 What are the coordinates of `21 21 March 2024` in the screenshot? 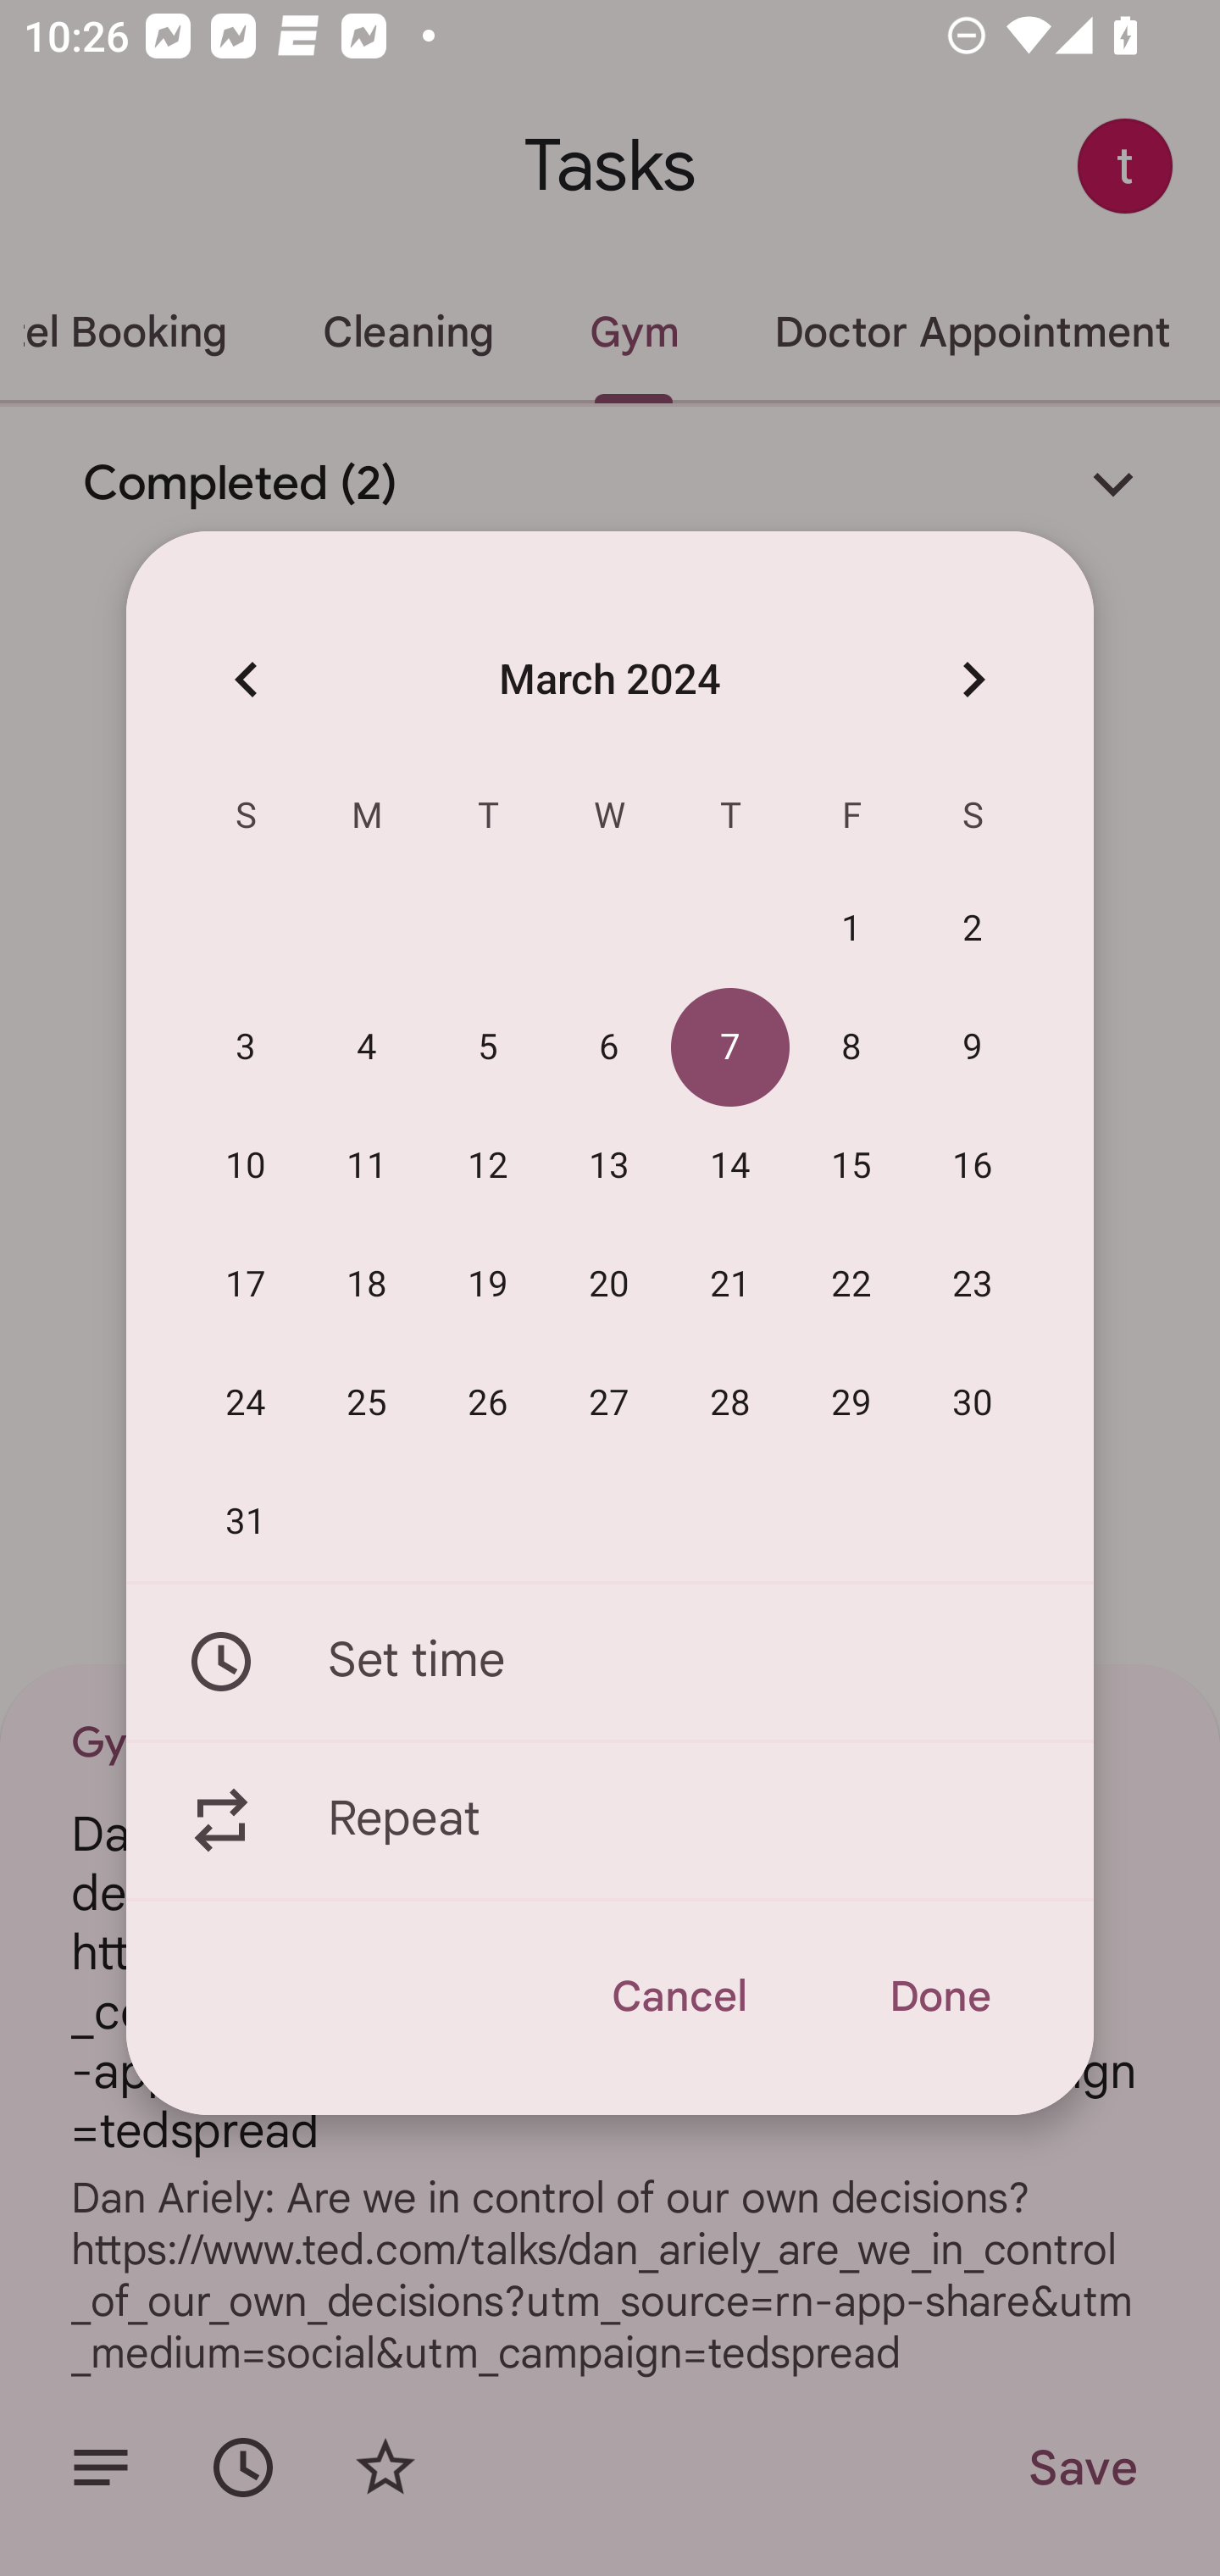 It's located at (730, 1285).